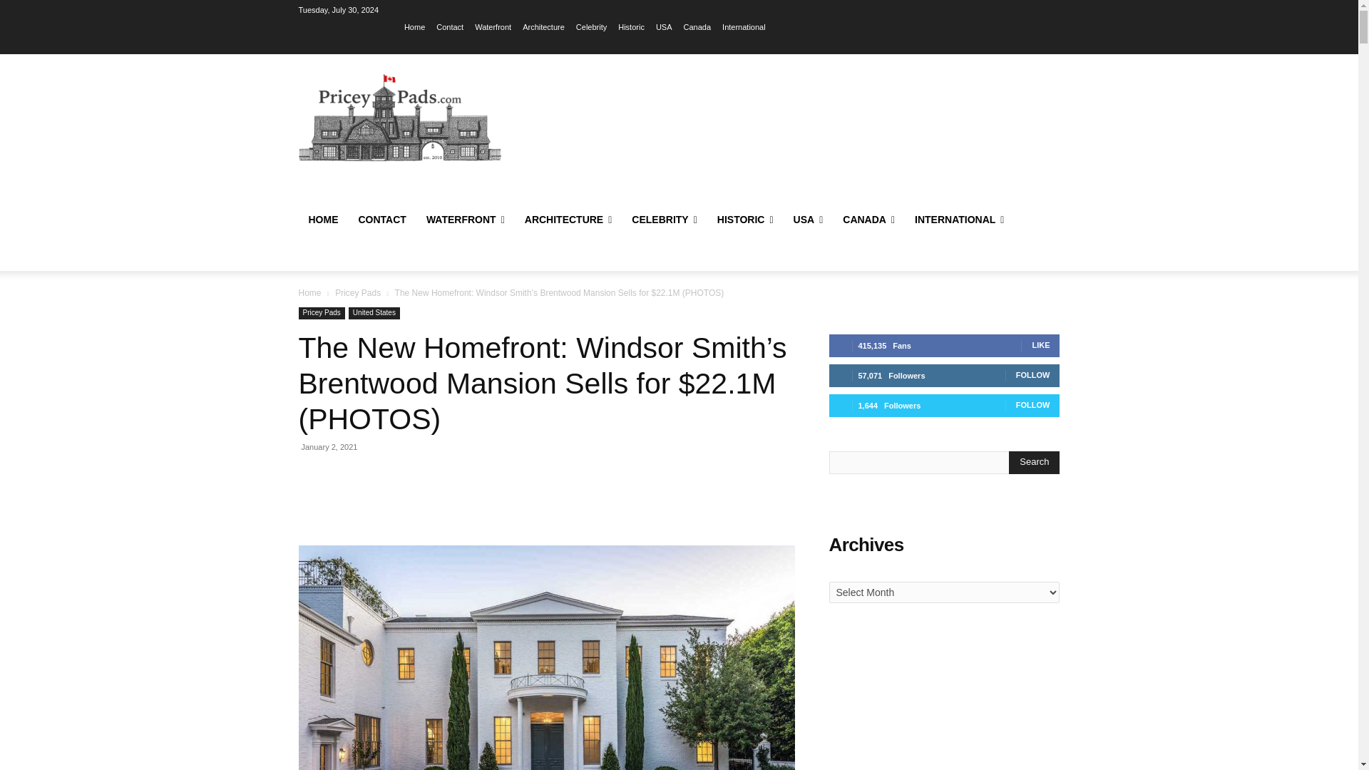 This screenshot has width=1369, height=770. Describe the element at coordinates (465, 220) in the screenshot. I see `WATERFRONT` at that location.